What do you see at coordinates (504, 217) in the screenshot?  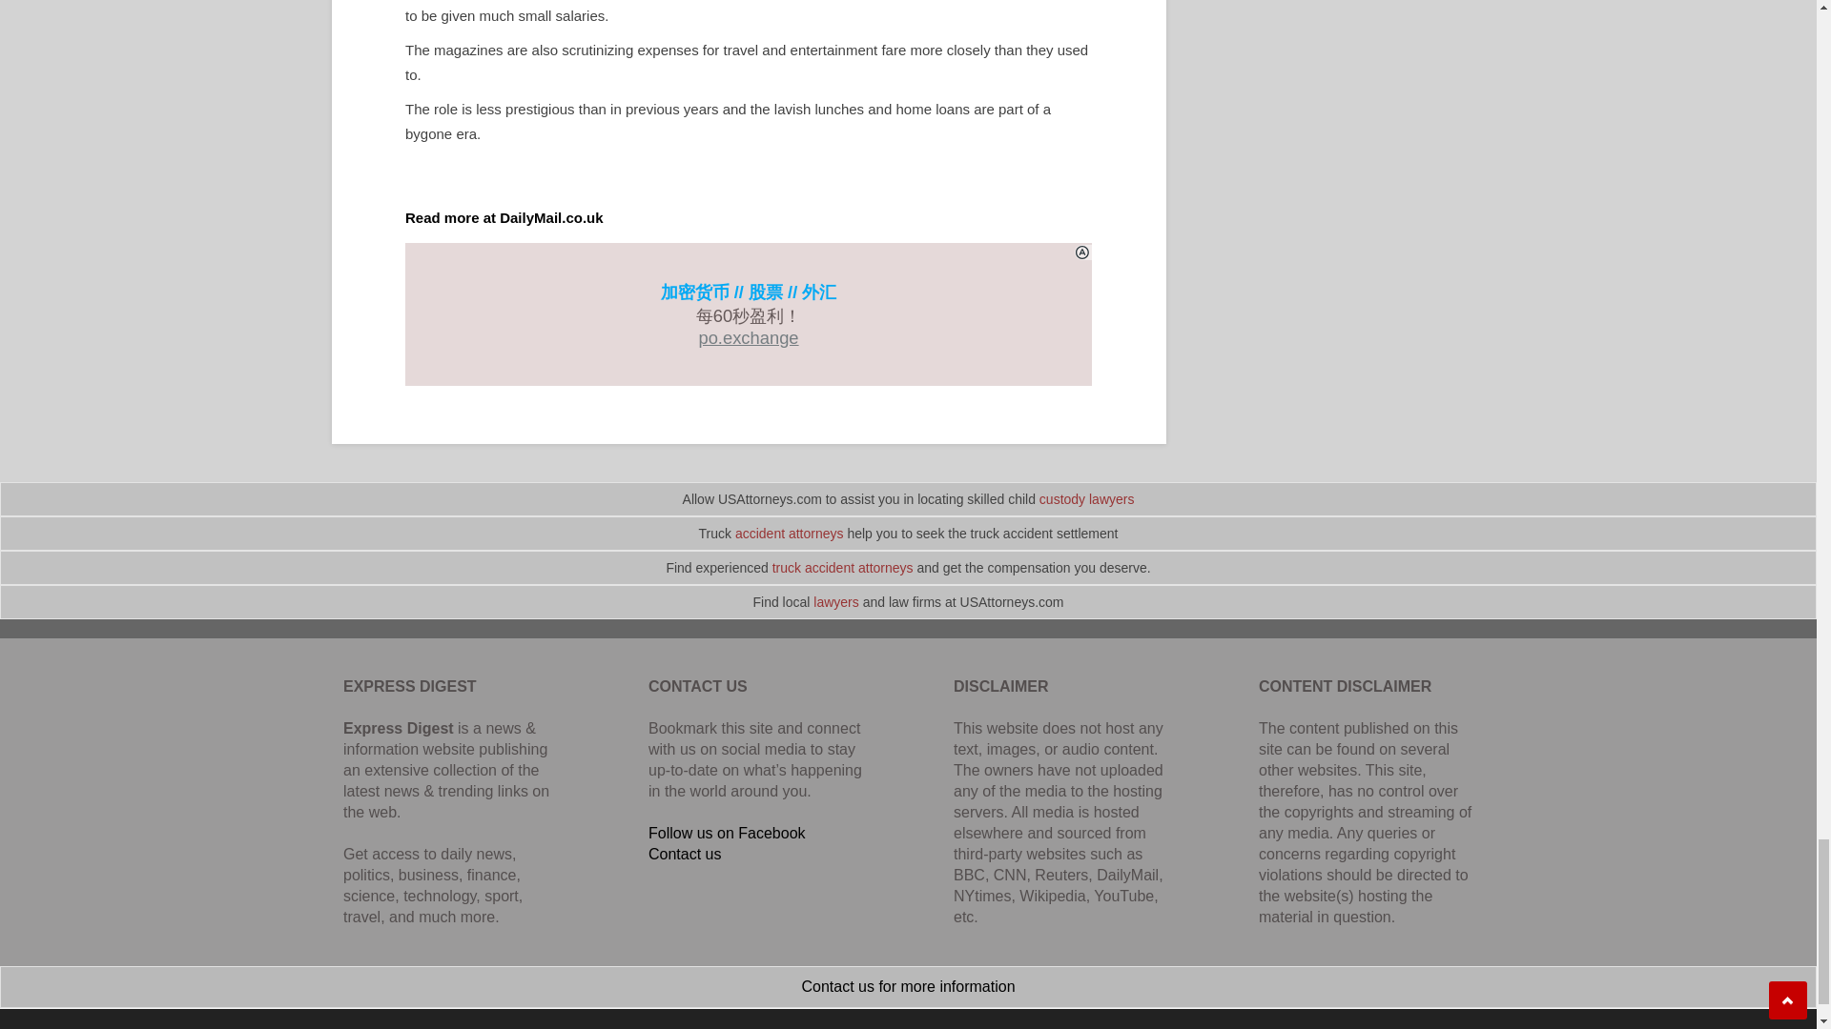 I see `Read more at DailyMail.co.uk` at bounding box center [504, 217].